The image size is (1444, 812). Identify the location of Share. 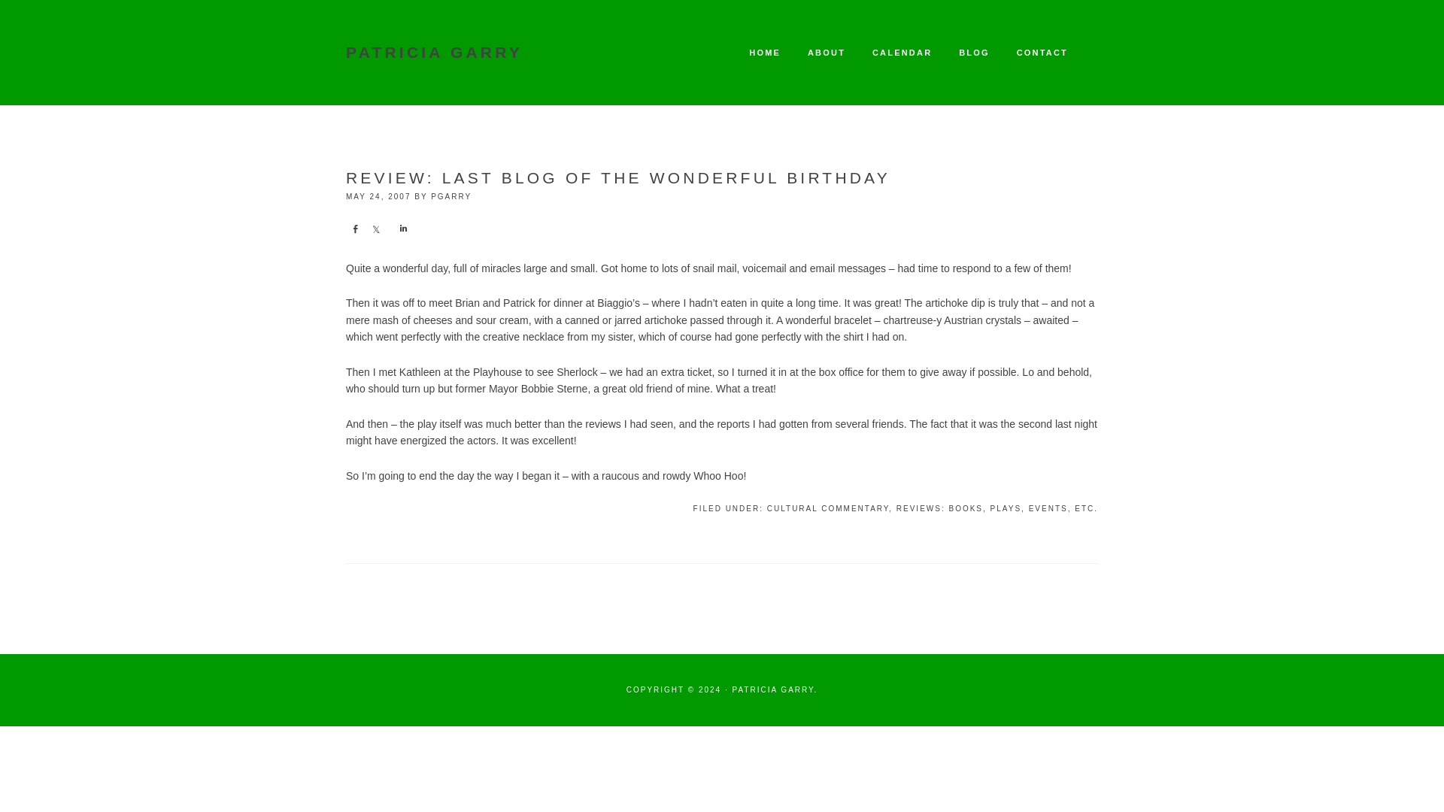
(376, 229).